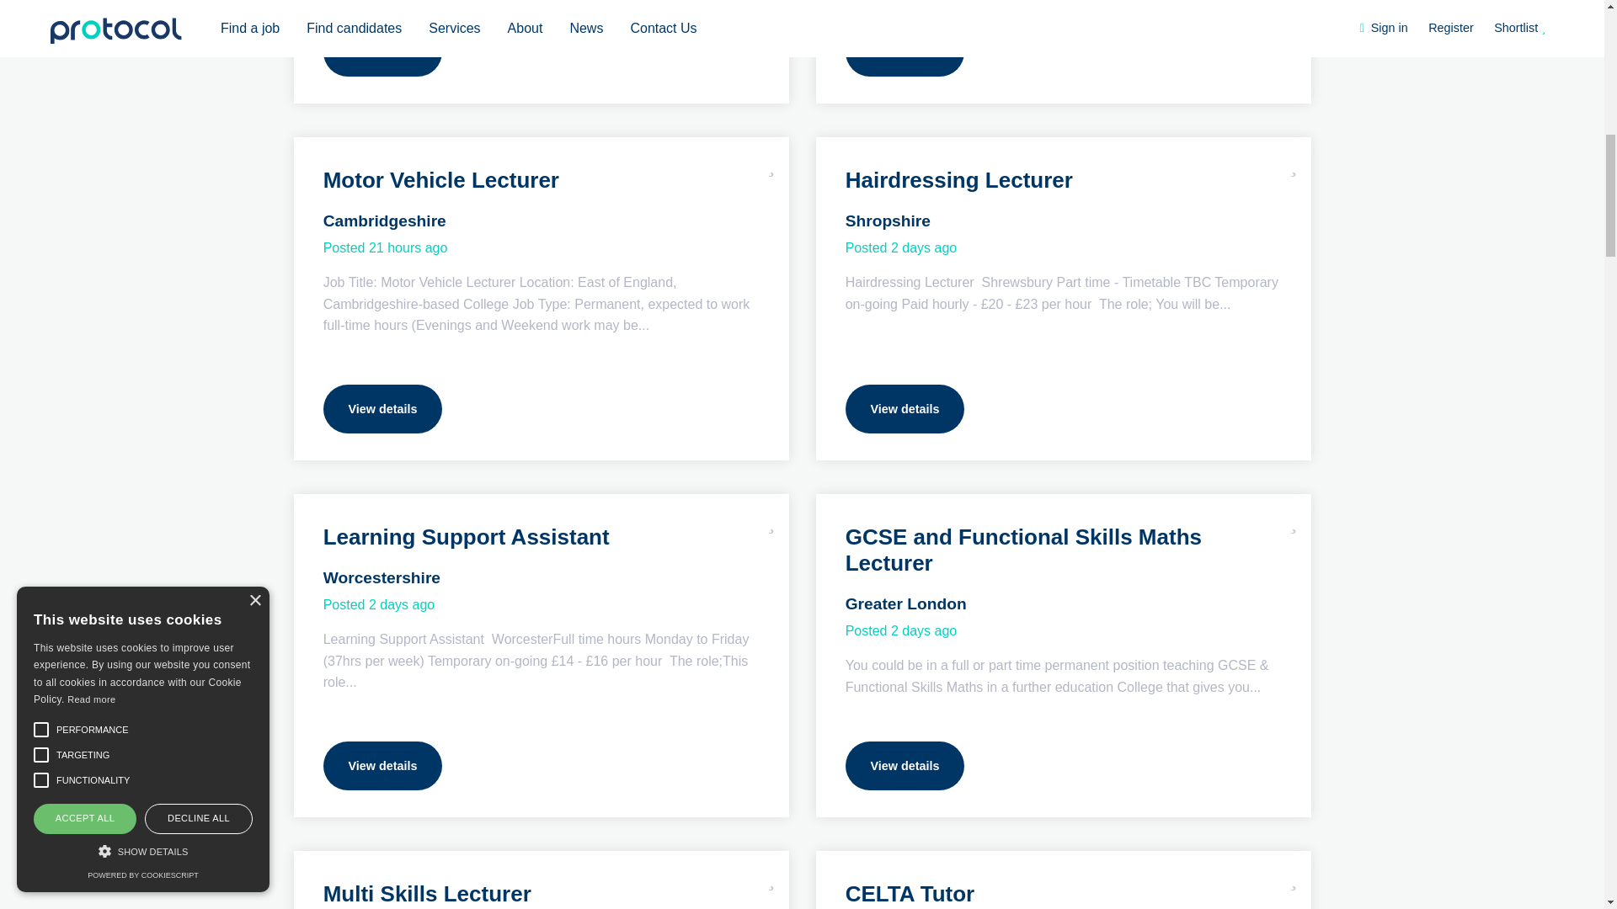 The image size is (1617, 909). Describe the element at coordinates (1294, 877) in the screenshot. I see `Add this job to shortlist` at that location.